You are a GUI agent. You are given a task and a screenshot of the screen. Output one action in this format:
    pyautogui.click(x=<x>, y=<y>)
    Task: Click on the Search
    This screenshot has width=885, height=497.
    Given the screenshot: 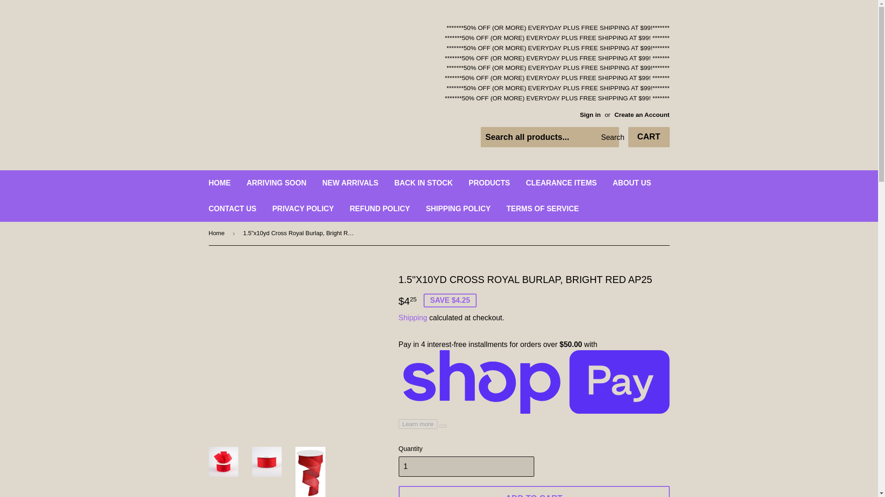 What is the action you would take?
    pyautogui.click(x=608, y=137)
    